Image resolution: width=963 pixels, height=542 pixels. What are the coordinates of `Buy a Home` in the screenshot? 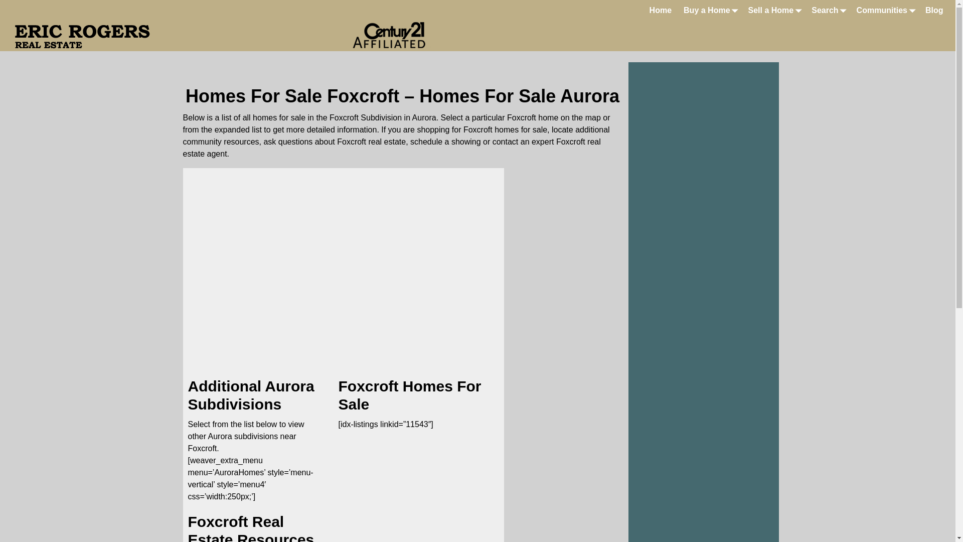 It's located at (709, 10).